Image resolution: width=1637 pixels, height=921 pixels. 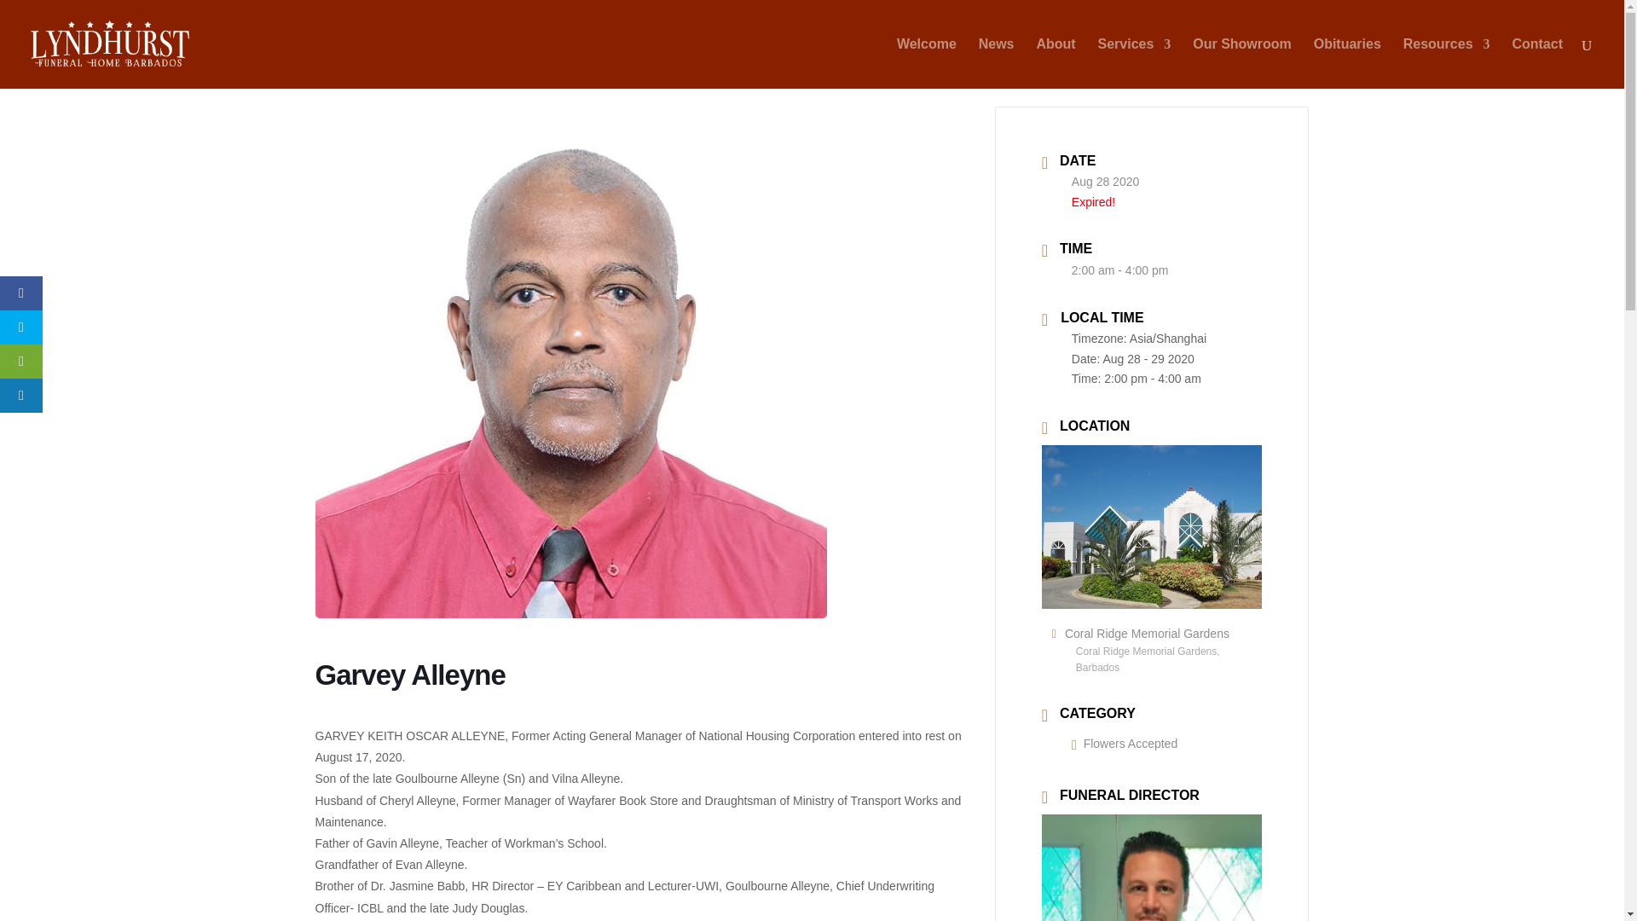 I want to click on Services, so click(x=1135, y=63).